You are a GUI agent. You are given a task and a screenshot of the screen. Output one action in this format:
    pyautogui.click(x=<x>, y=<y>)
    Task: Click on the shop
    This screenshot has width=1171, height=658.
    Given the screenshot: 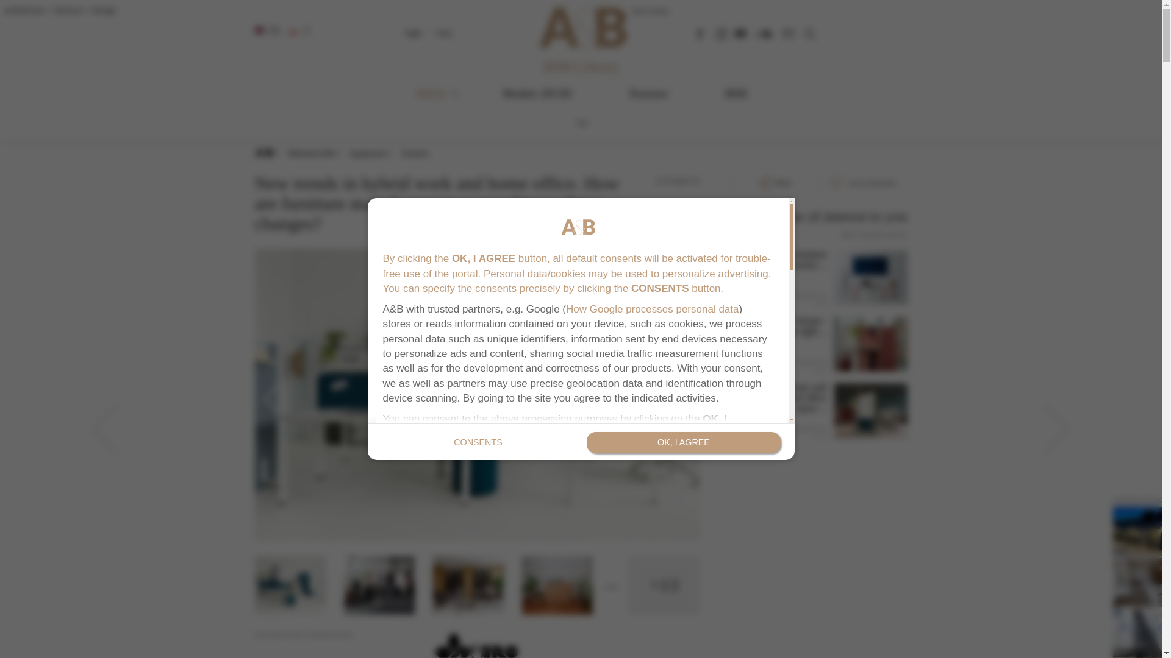 What is the action you would take?
    pyautogui.click(x=444, y=32)
    